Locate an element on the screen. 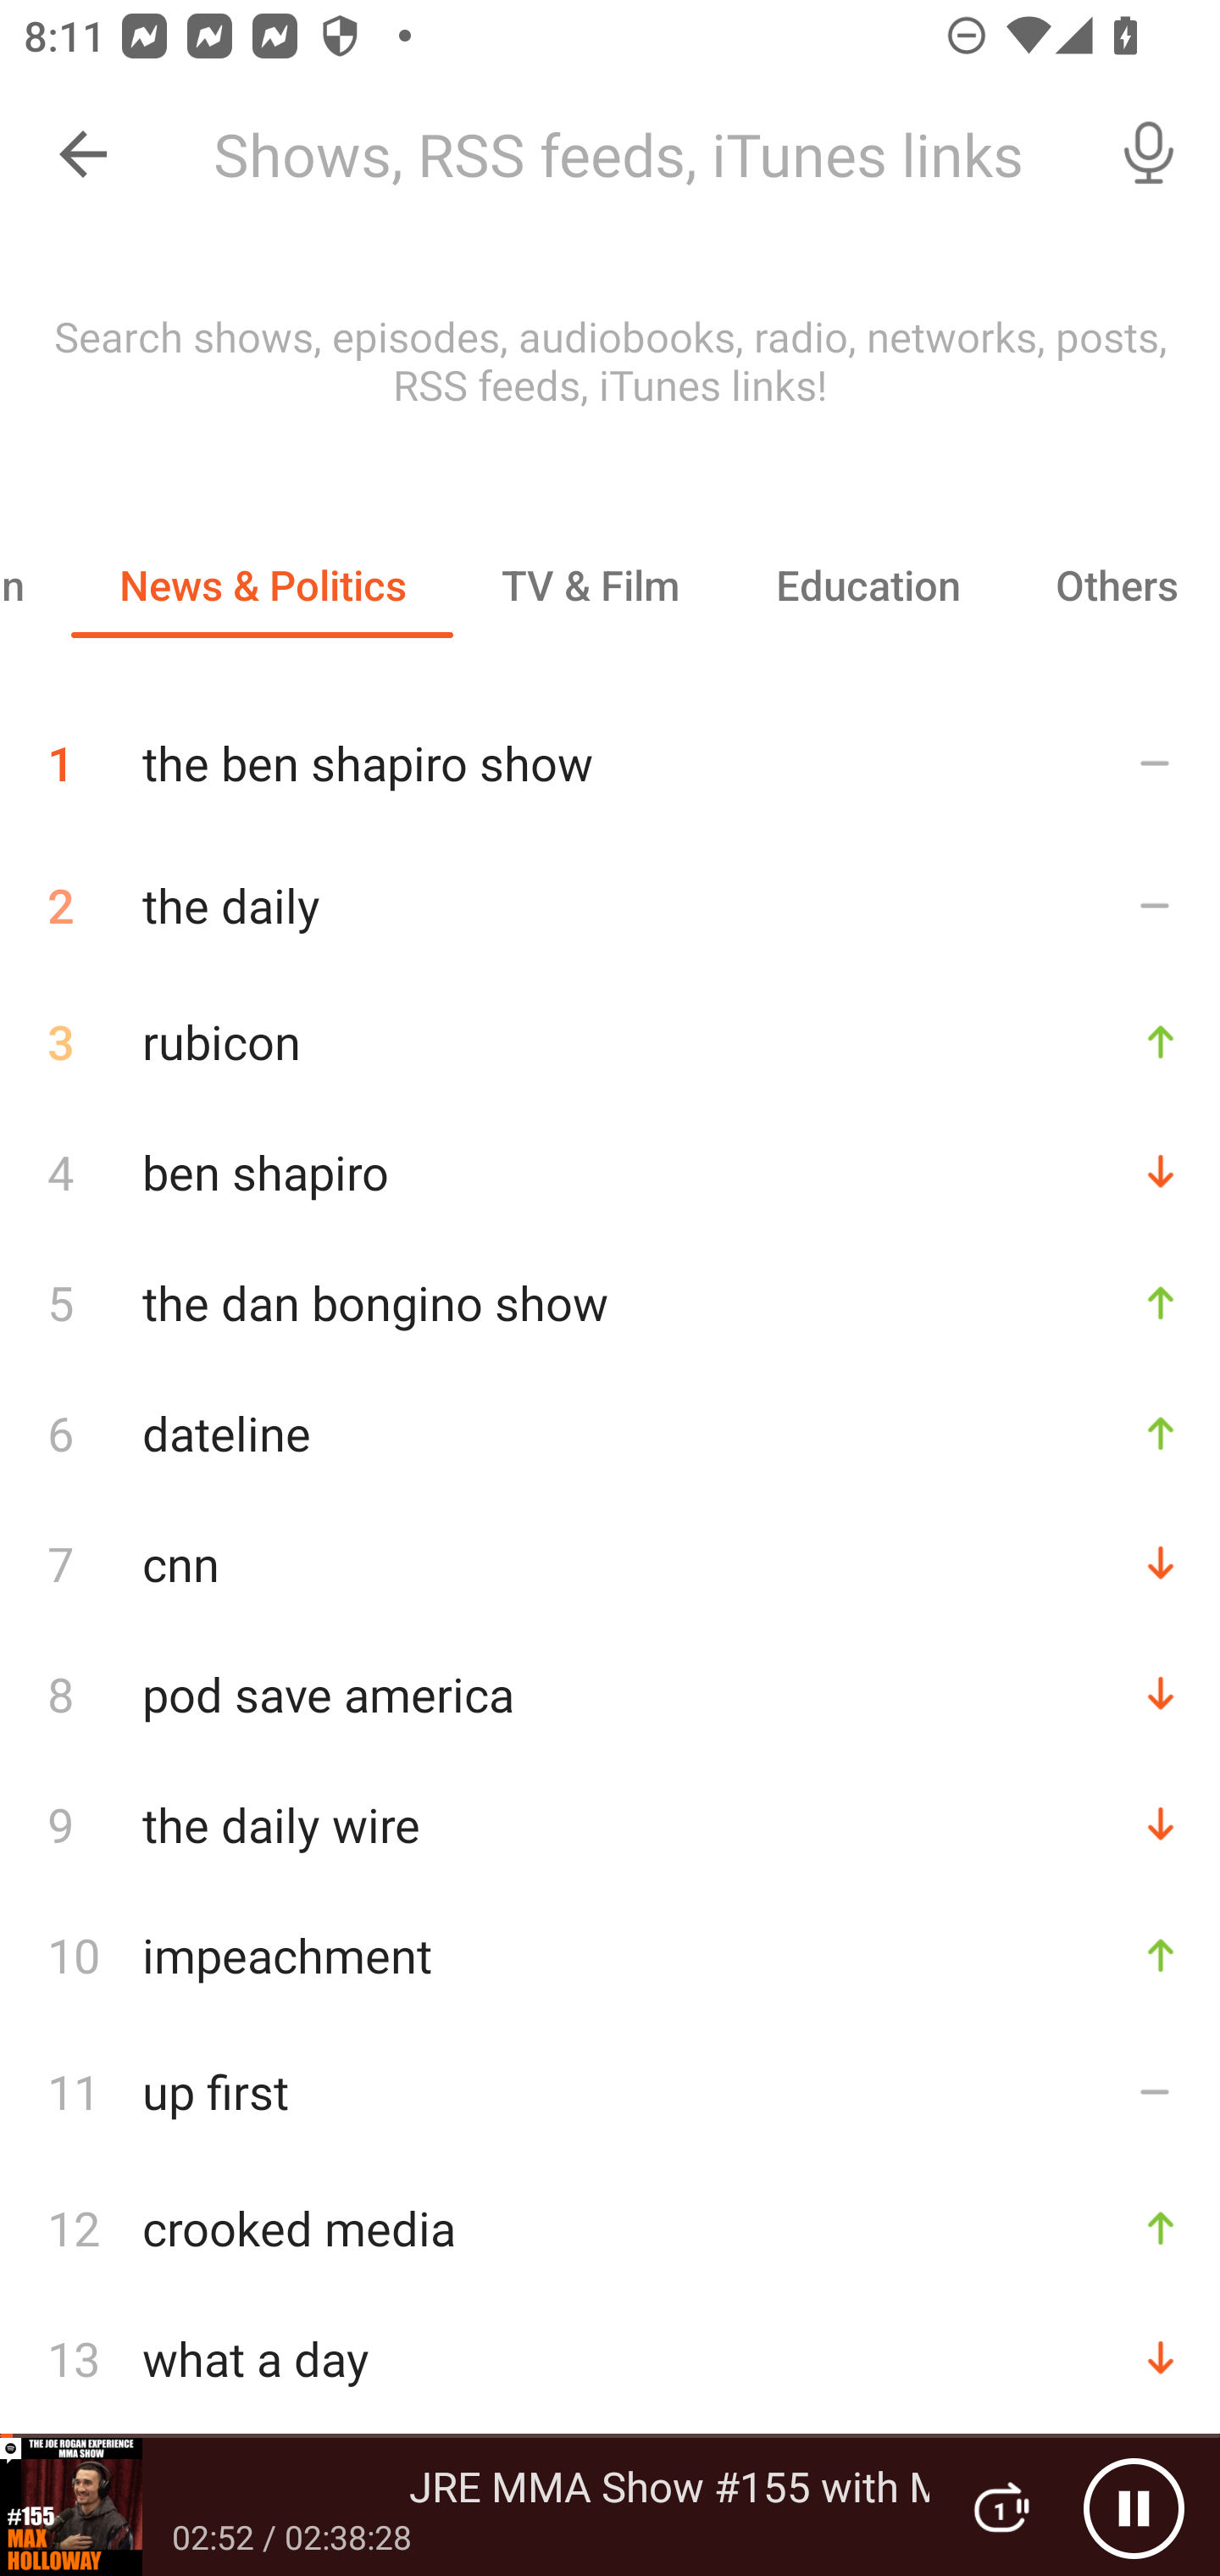  Others is located at coordinates (1113, 585).